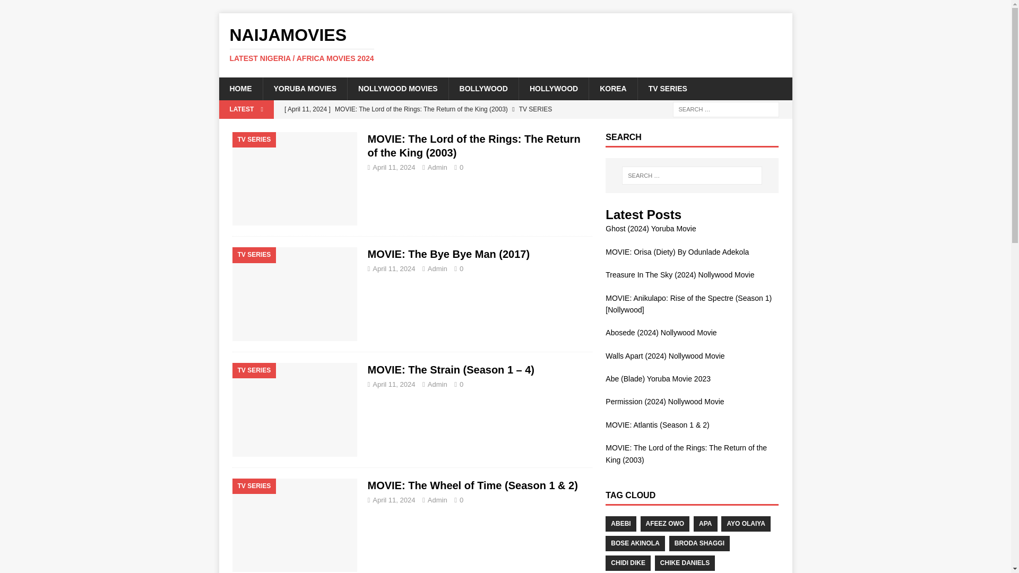  What do you see at coordinates (613, 88) in the screenshot?
I see `KOREA` at bounding box center [613, 88].